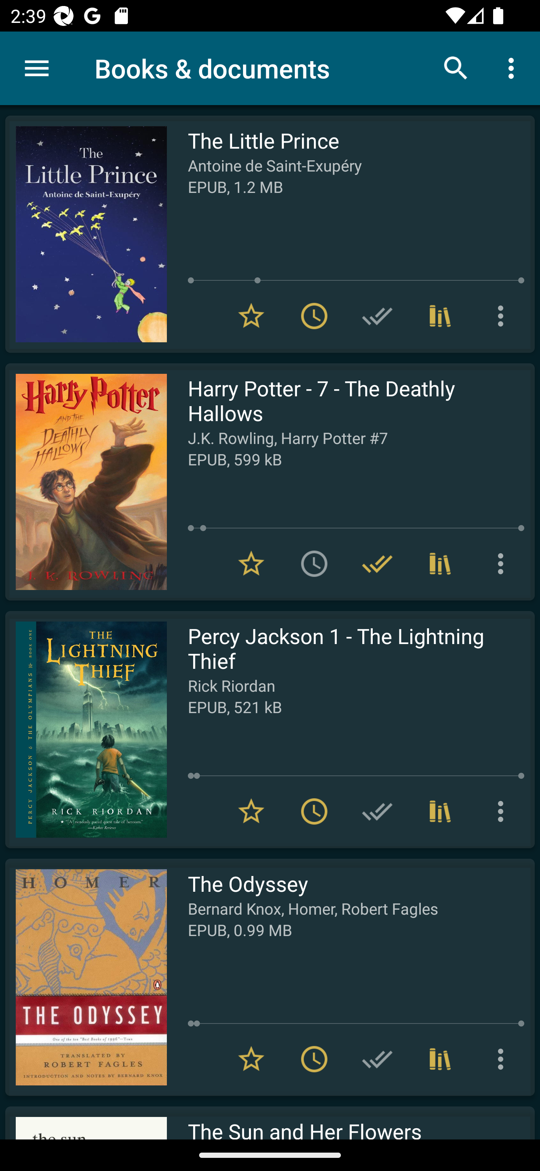 This screenshot has height=1171, width=540. What do you see at coordinates (86, 977) in the screenshot?
I see `Read The Odyssey` at bounding box center [86, 977].